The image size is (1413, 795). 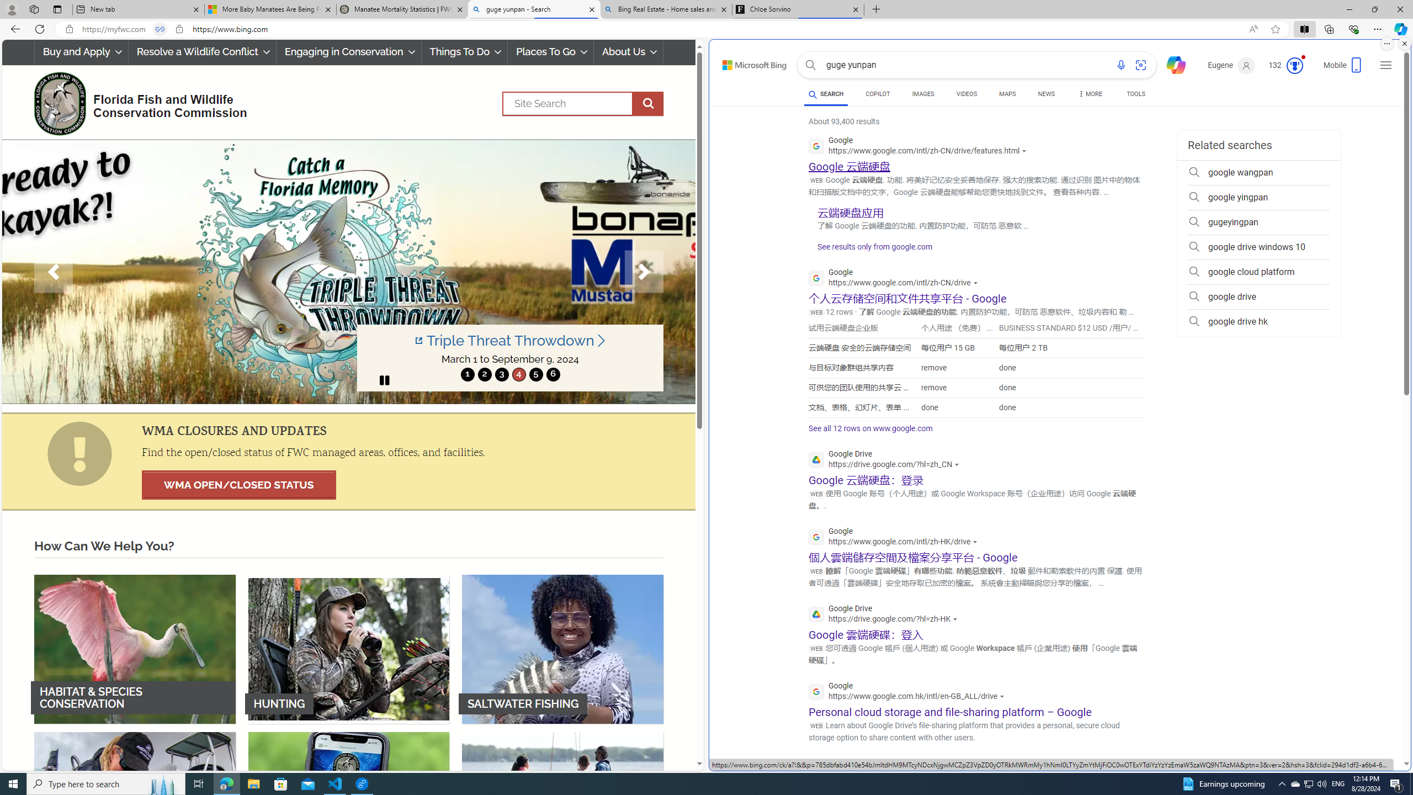 I want to click on VIDEOS, so click(x=966, y=94).